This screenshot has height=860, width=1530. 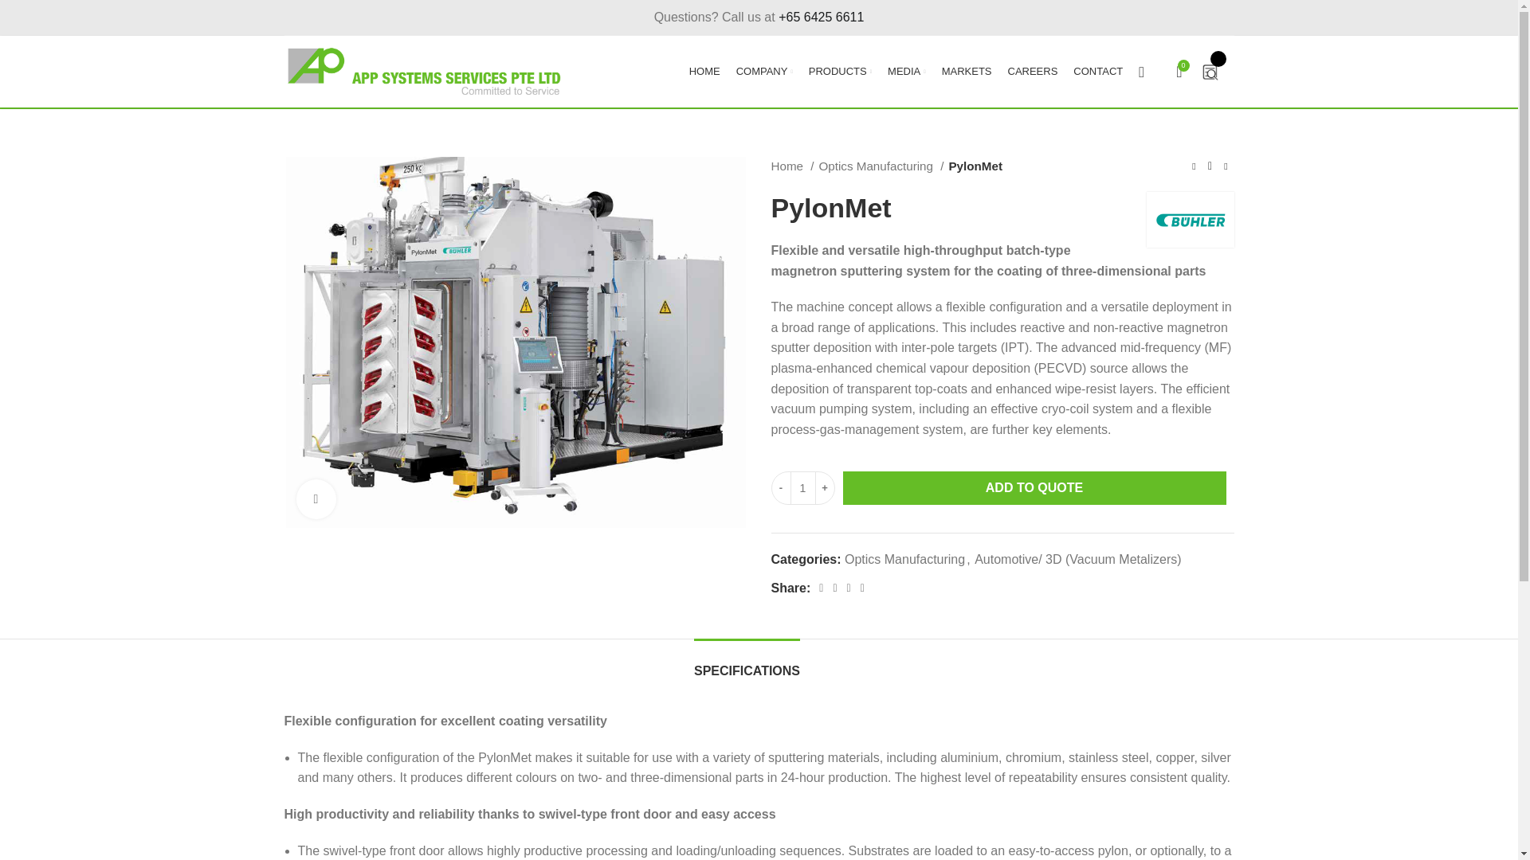 I want to click on ADD TO QUOTE, so click(x=1034, y=487).